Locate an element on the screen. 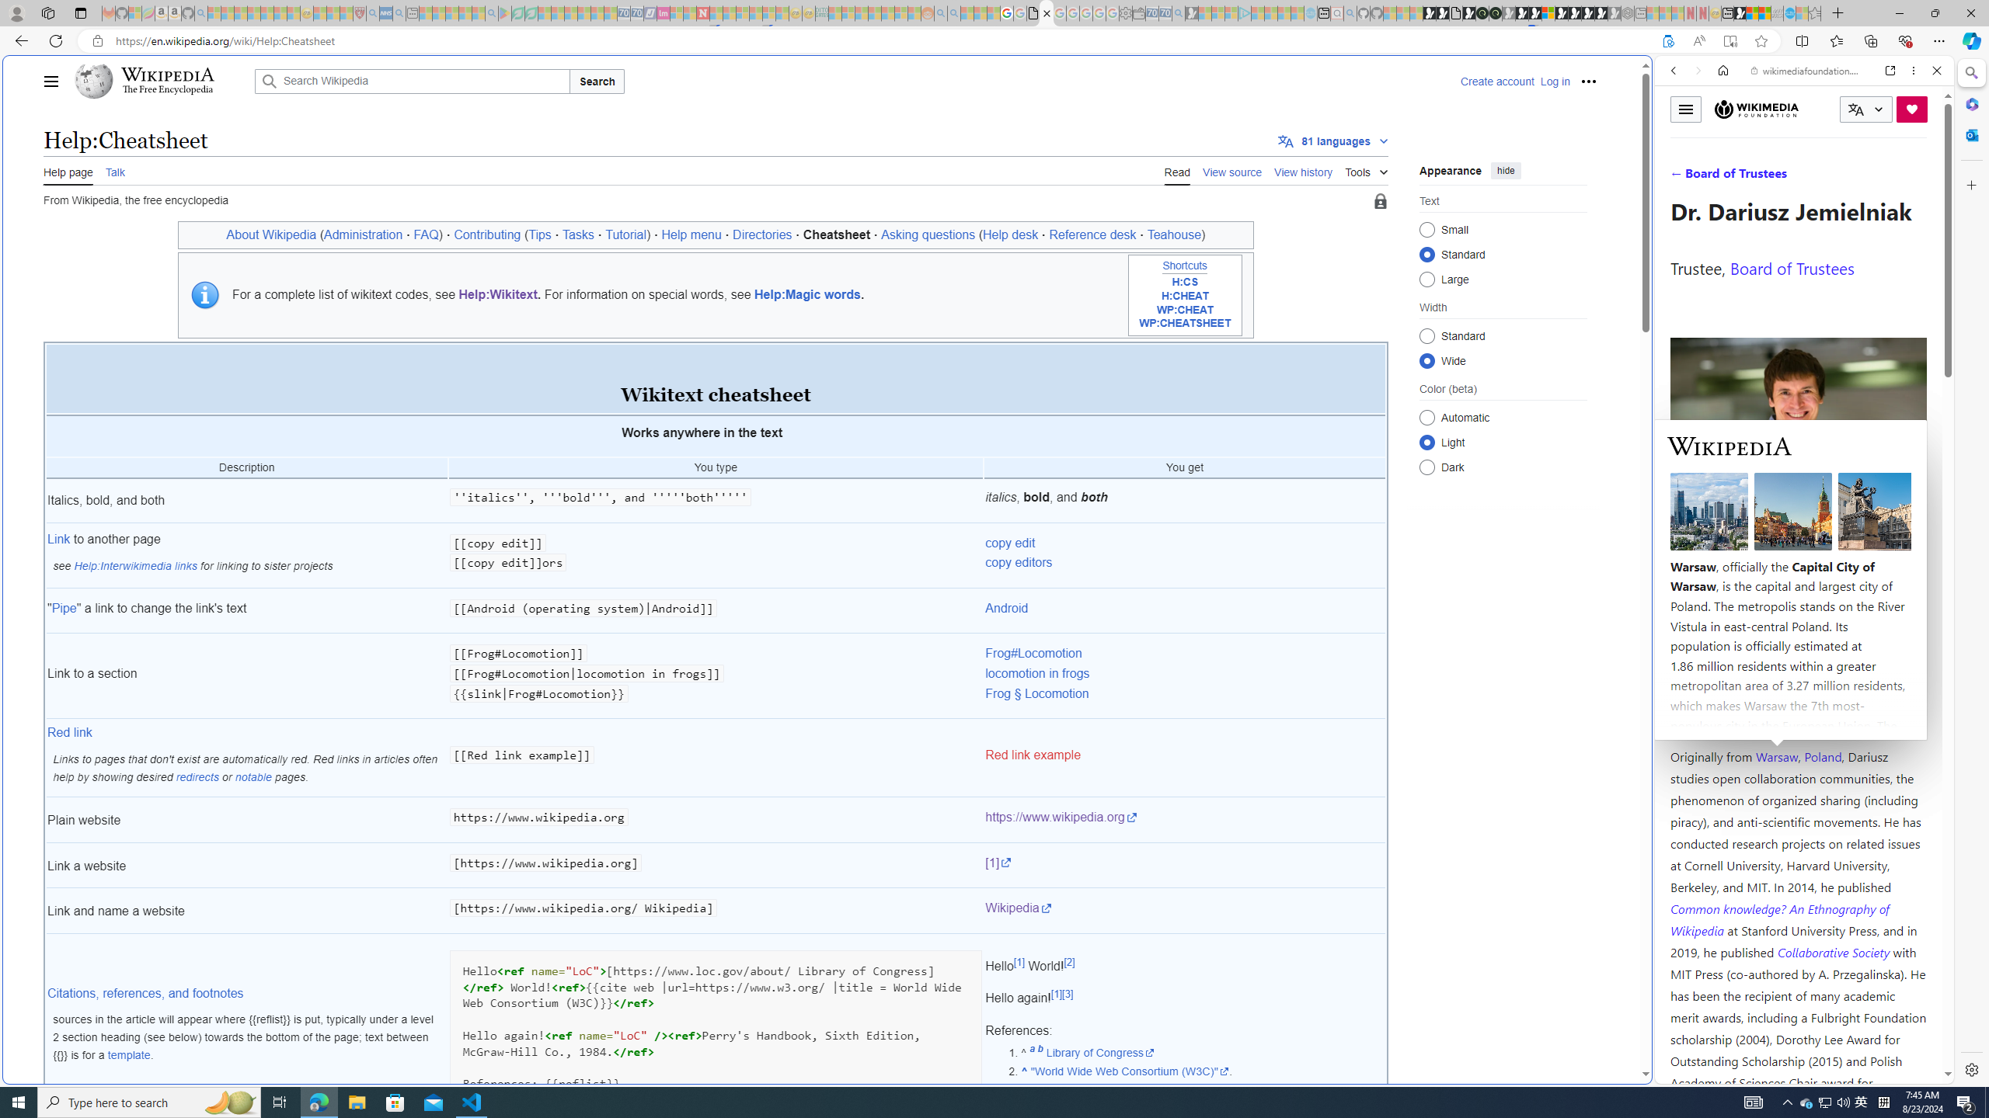  H:CHEAT is located at coordinates (1185, 297).